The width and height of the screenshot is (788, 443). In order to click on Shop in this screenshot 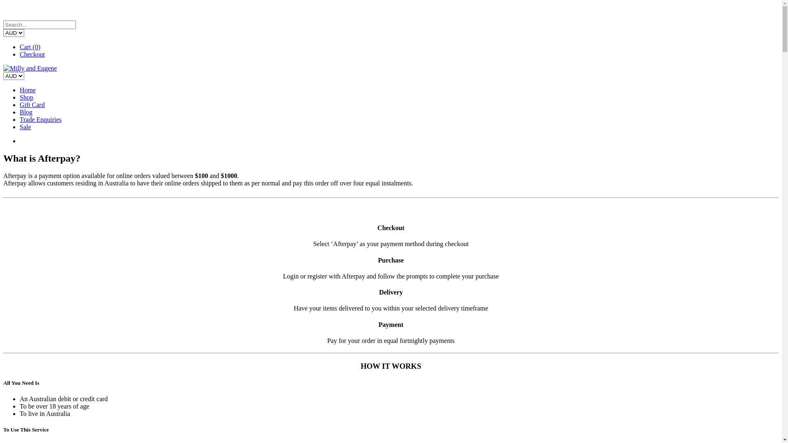, I will do `click(26, 98)`.